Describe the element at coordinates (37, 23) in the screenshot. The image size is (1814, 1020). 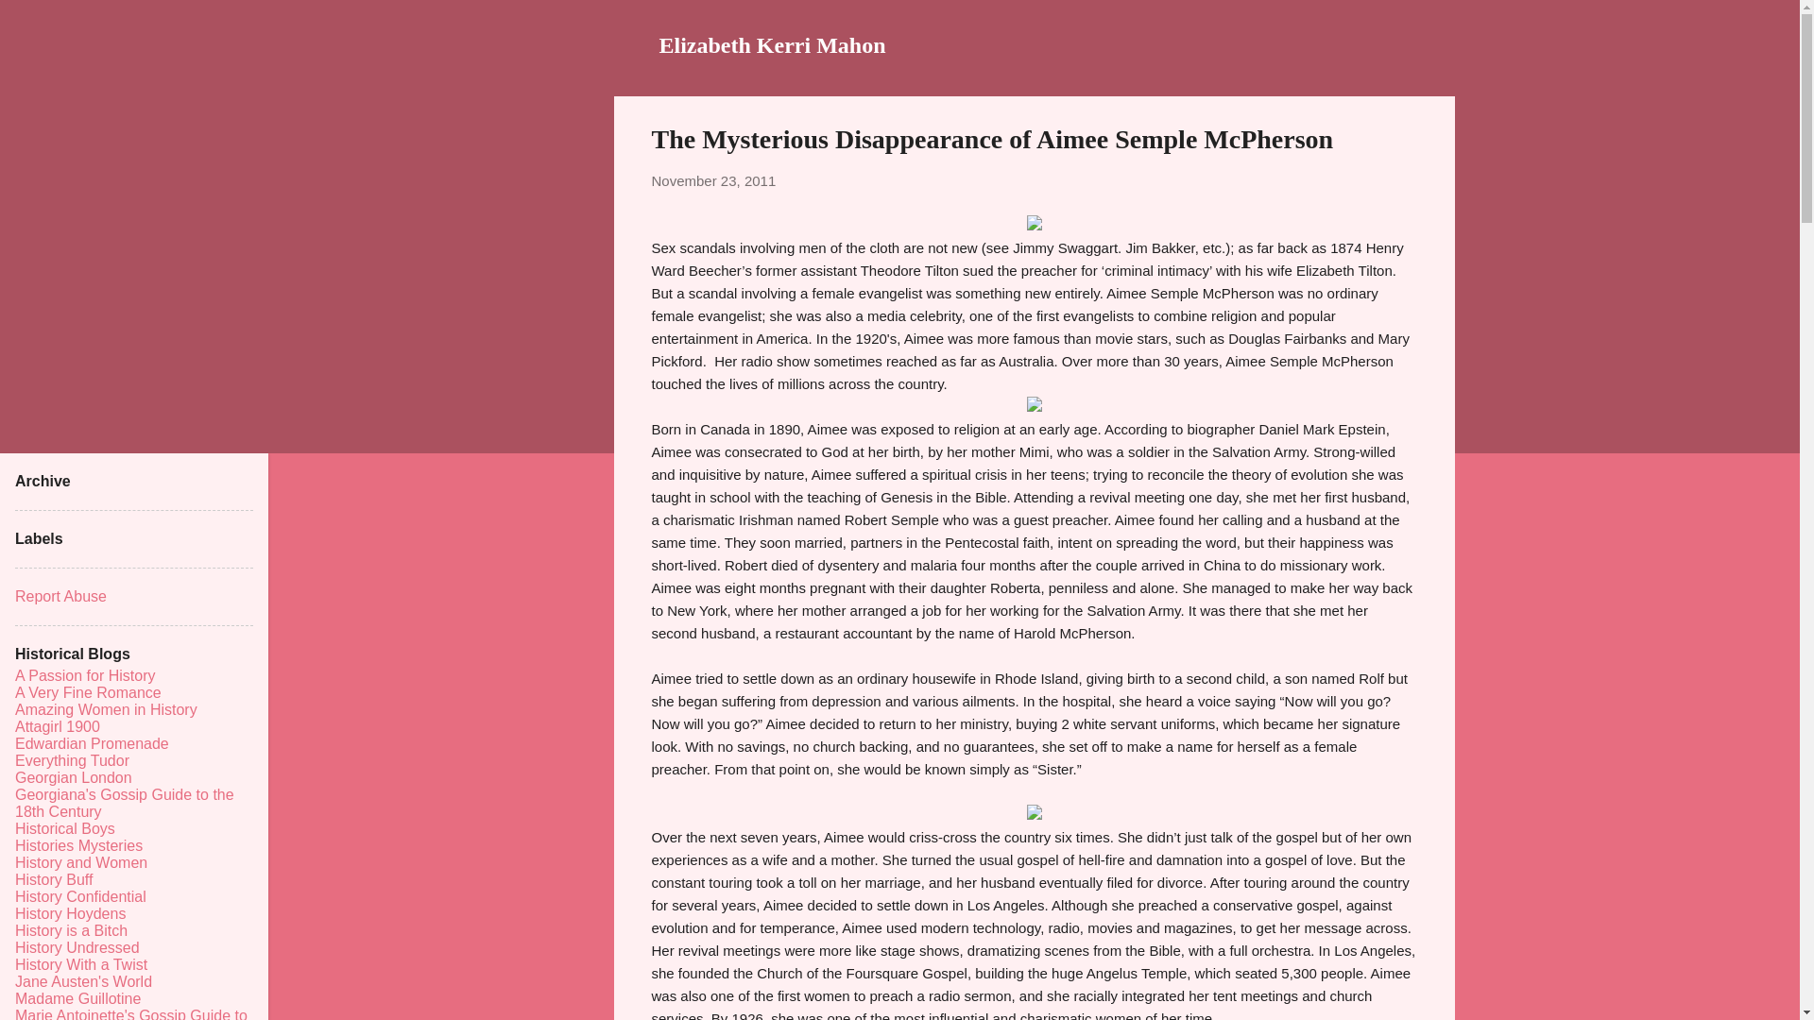
I see `Search` at that location.